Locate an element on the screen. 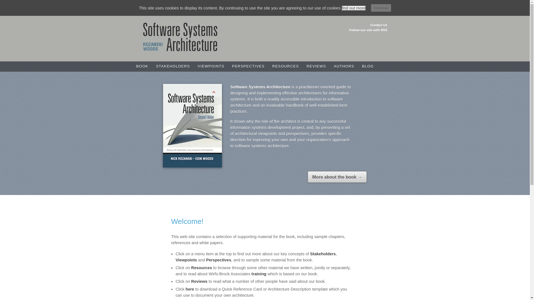 This screenshot has width=534, height=300. find out more is located at coordinates (354, 8).